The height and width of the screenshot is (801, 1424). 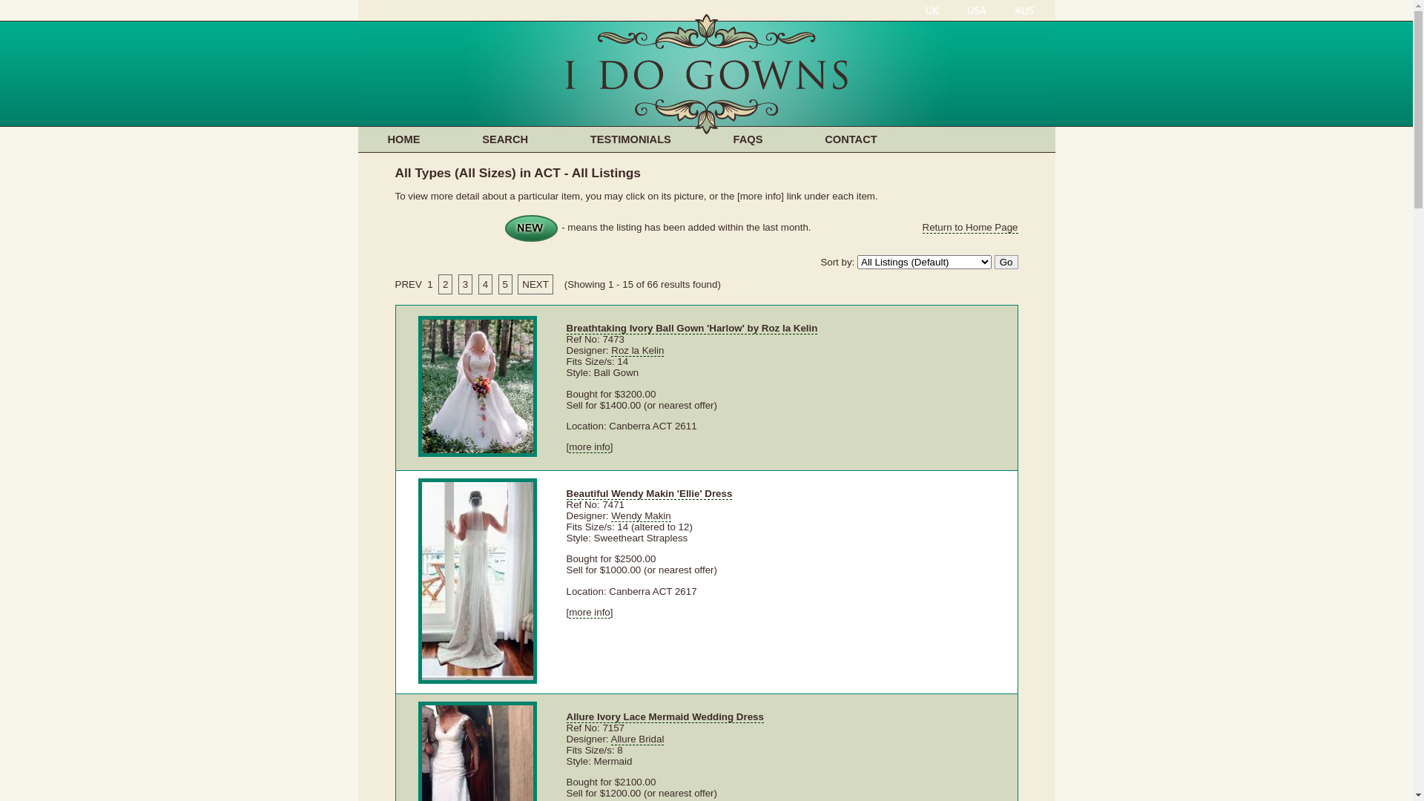 What do you see at coordinates (748, 139) in the screenshot?
I see `FAQS` at bounding box center [748, 139].